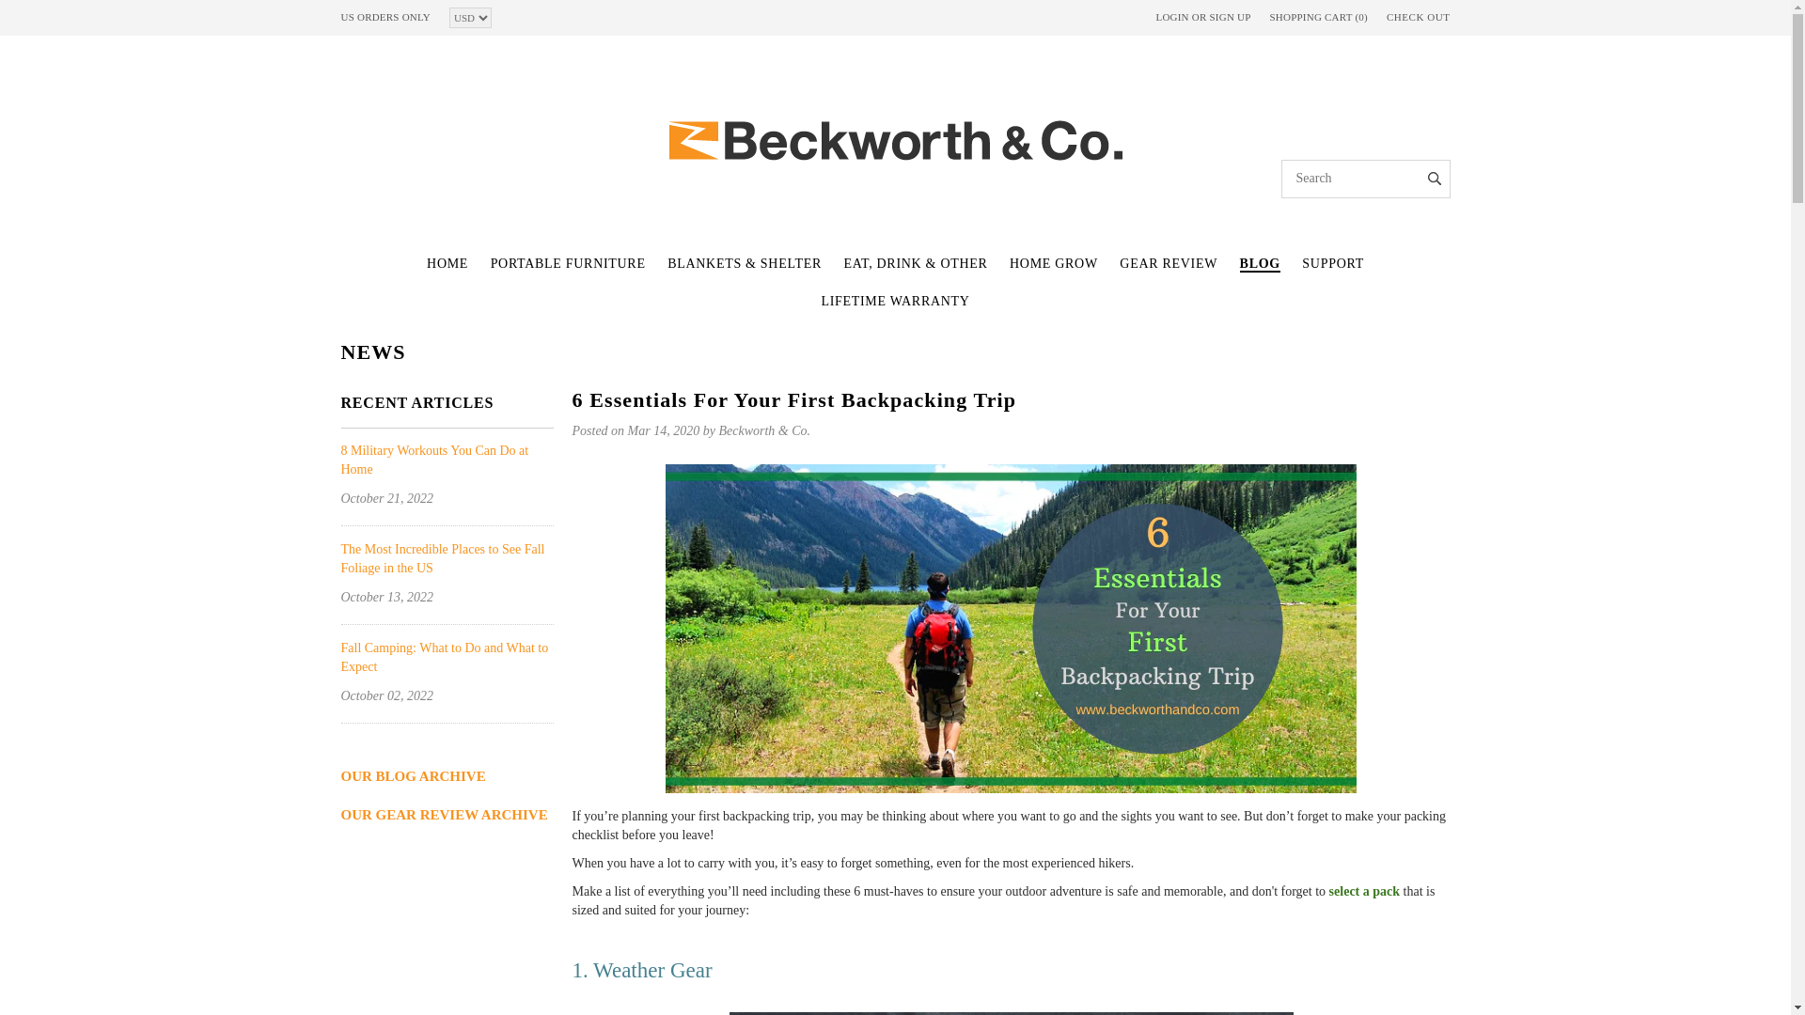 This screenshot has width=1805, height=1015. I want to click on PORTABLE FURNITURE, so click(568, 263).